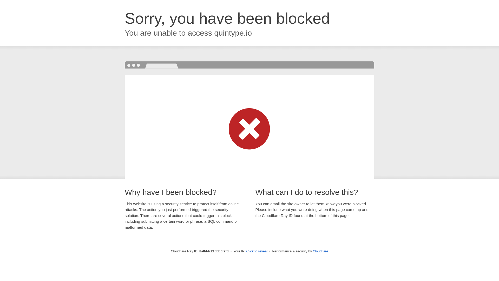  I want to click on Click to reveal, so click(257, 251).